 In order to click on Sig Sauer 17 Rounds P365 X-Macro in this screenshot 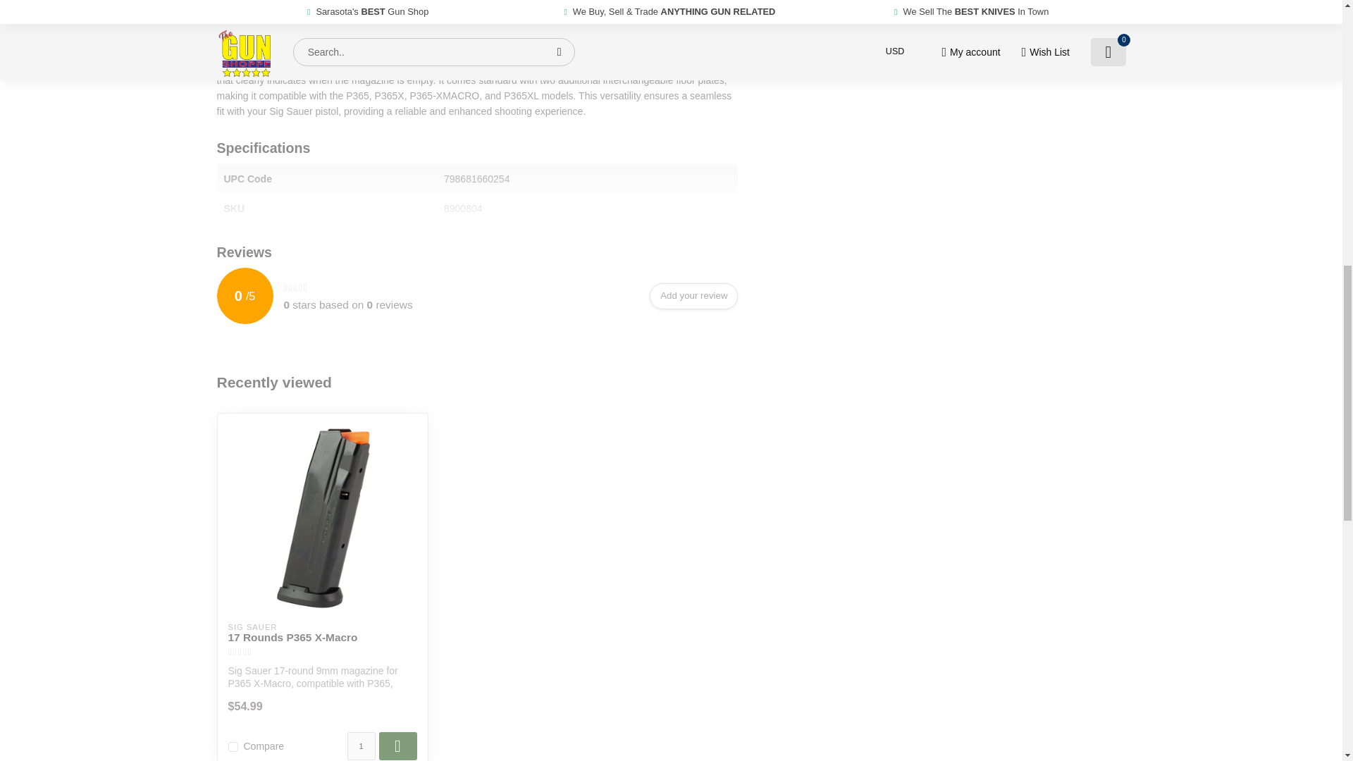, I will do `click(323, 637)`.